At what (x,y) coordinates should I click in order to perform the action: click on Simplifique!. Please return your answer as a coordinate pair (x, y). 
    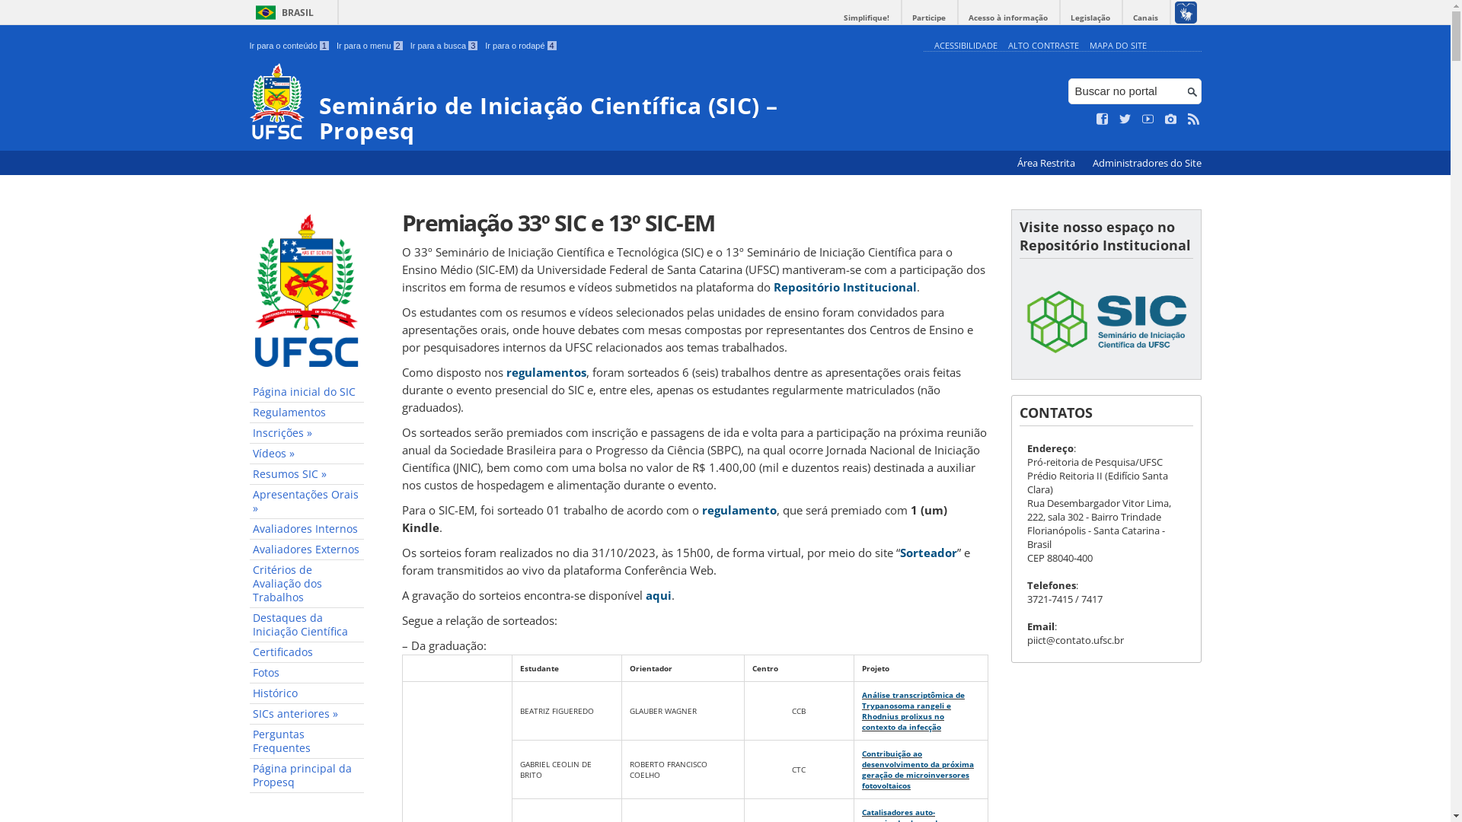
    Looking at the image, I should click on (867, 18).